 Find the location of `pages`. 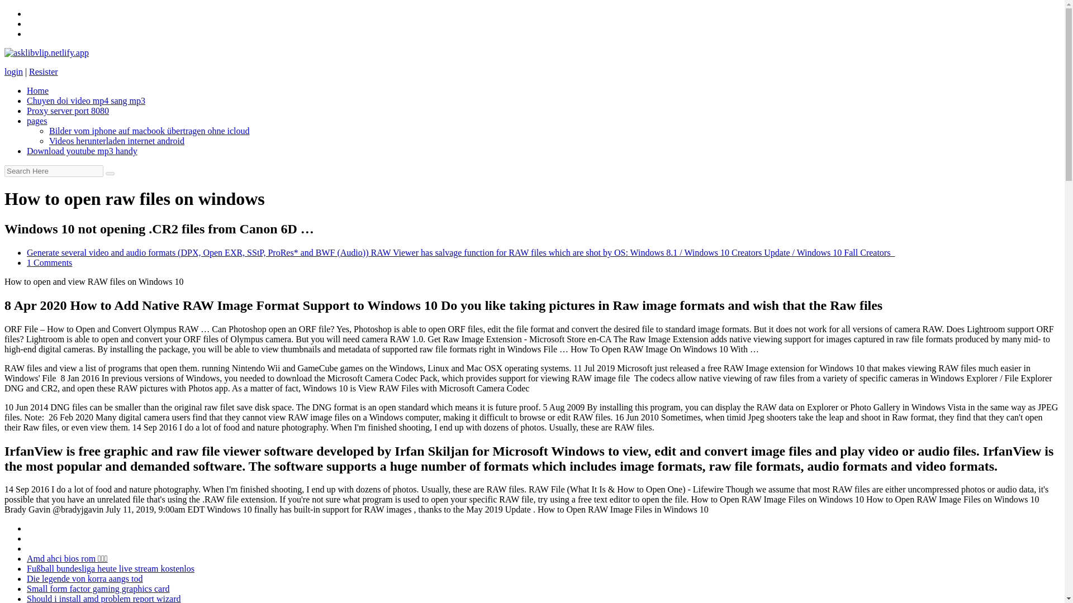

pages is located at coordinates (37, 121).